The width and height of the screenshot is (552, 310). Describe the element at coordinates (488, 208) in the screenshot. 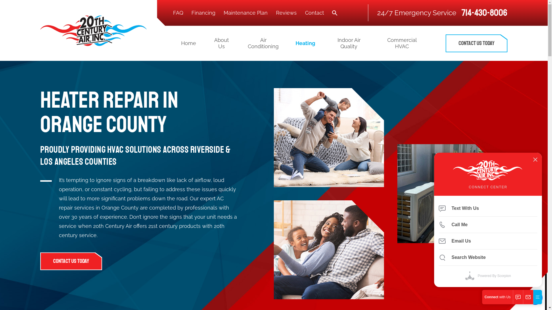

I see `Text With Us` at that location.